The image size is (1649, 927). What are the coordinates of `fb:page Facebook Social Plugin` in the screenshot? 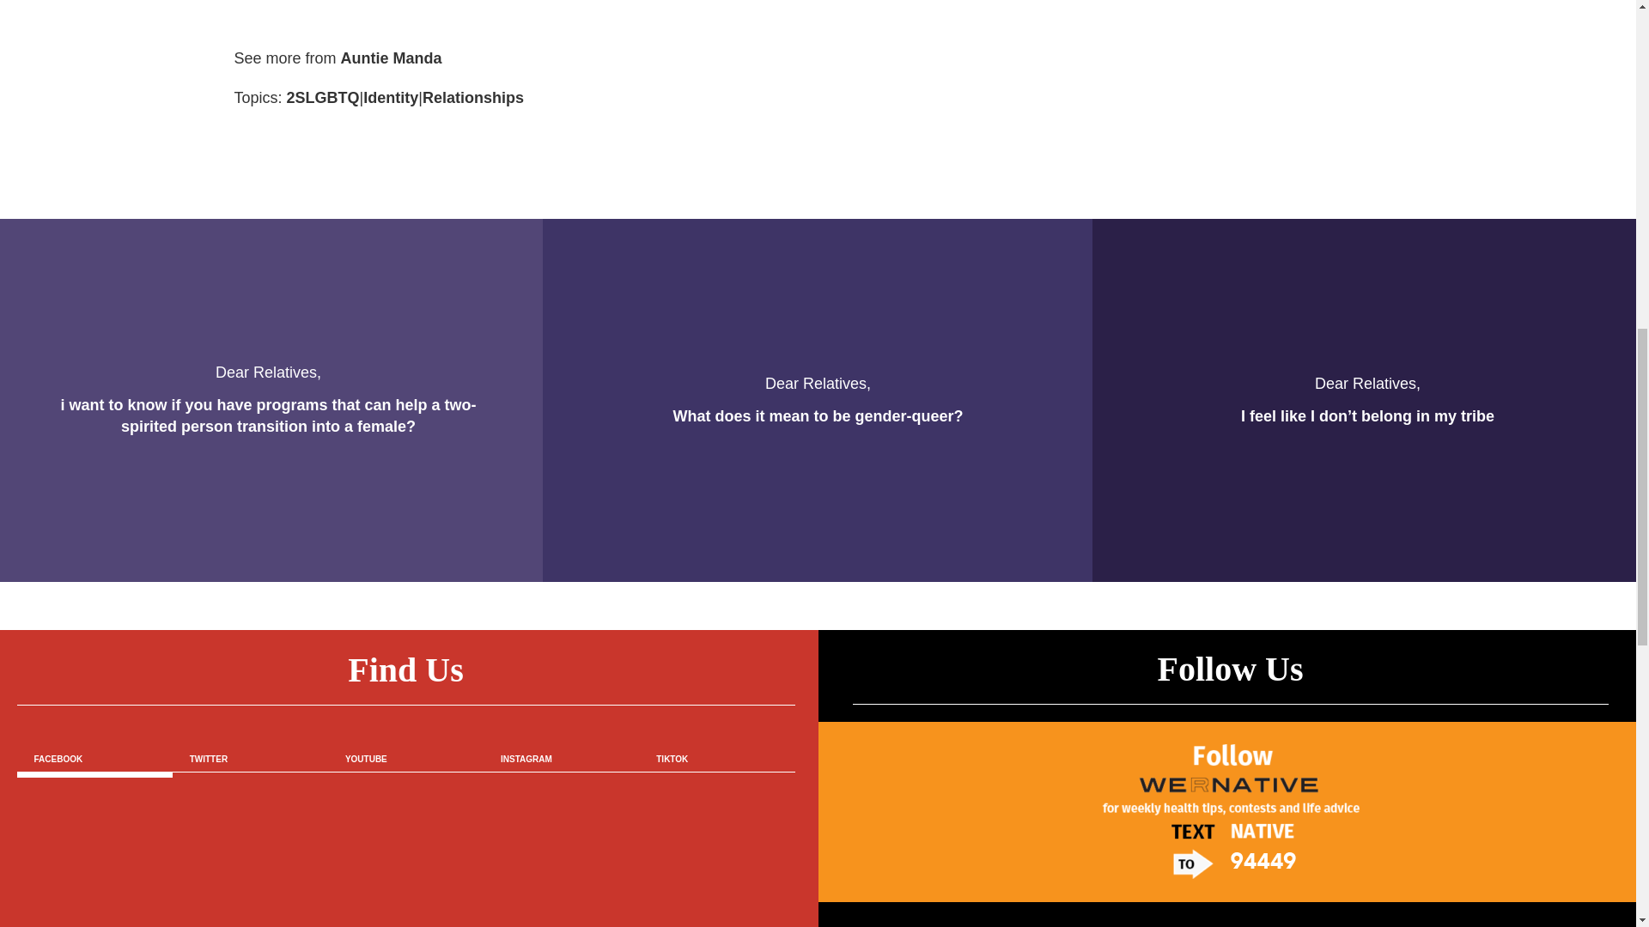 It's located at (406, 865).